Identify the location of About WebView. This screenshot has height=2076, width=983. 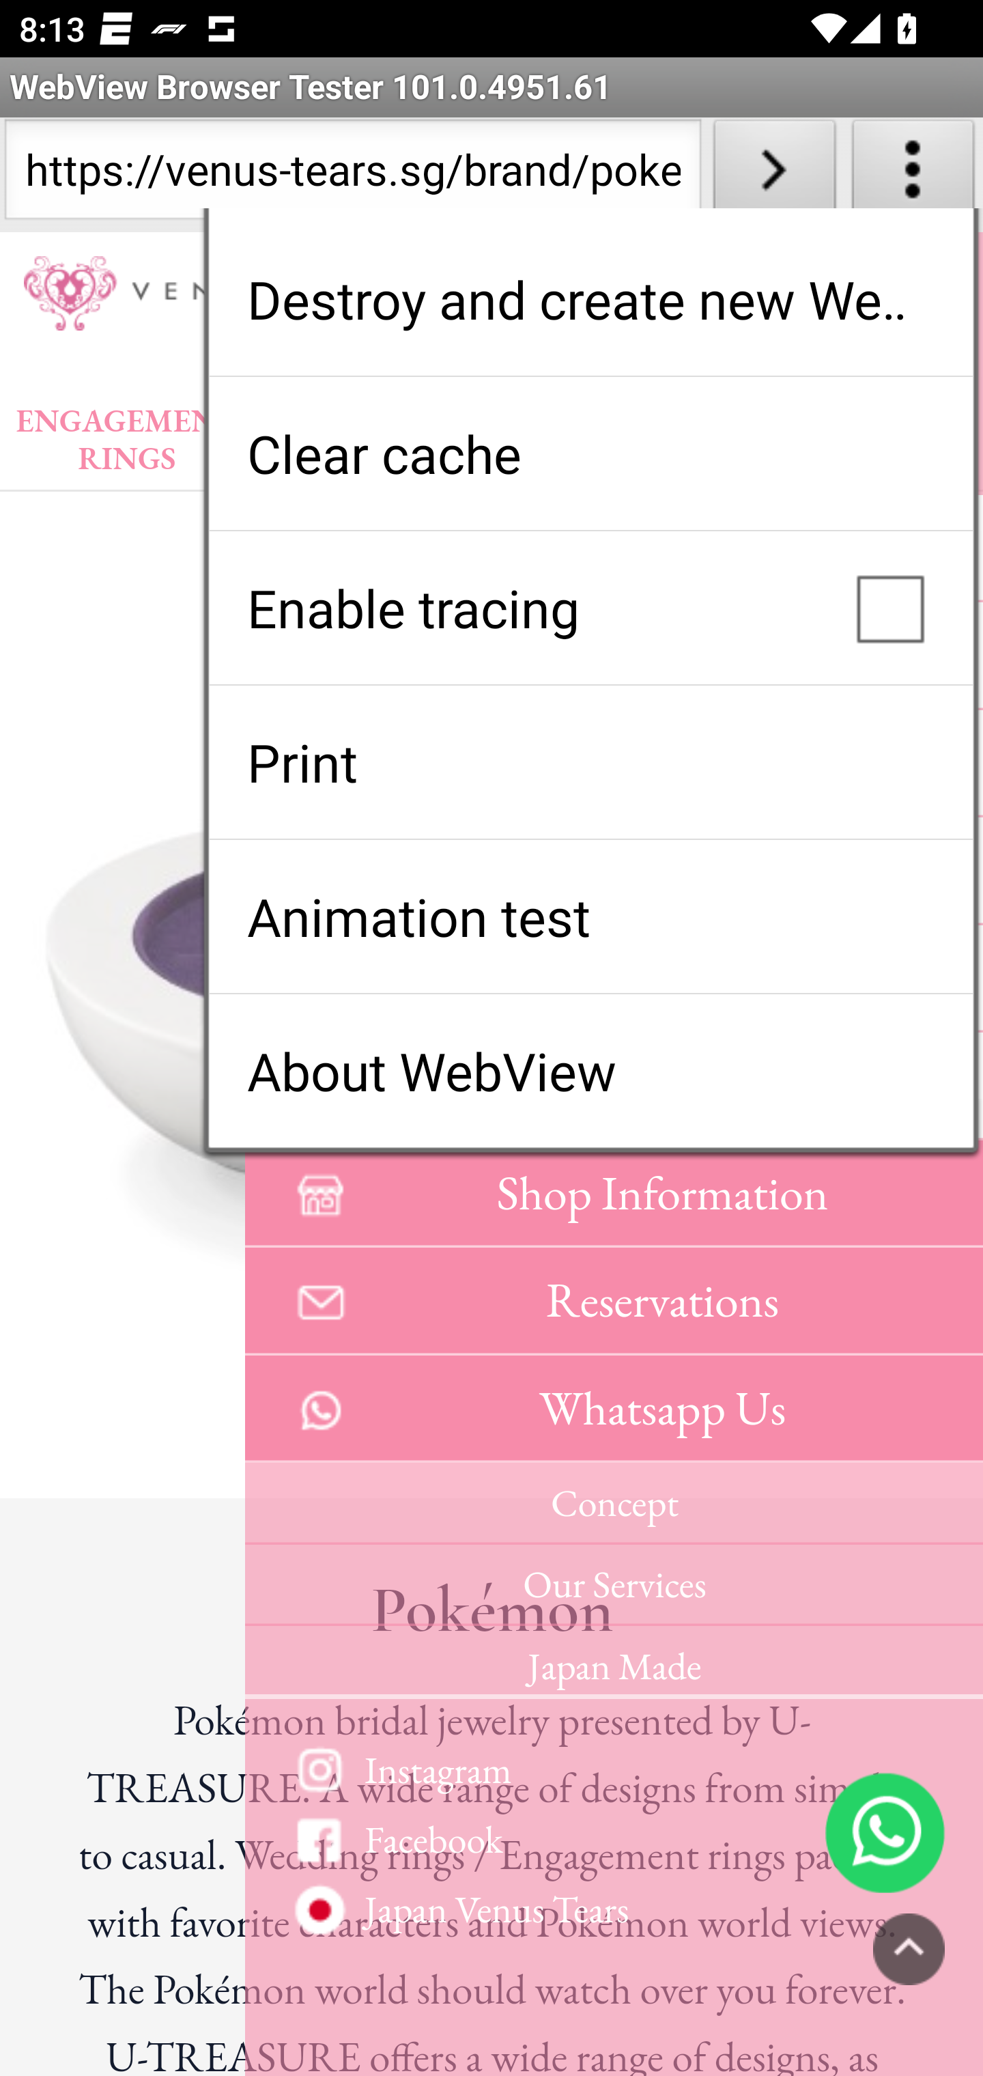
(590, 1071).